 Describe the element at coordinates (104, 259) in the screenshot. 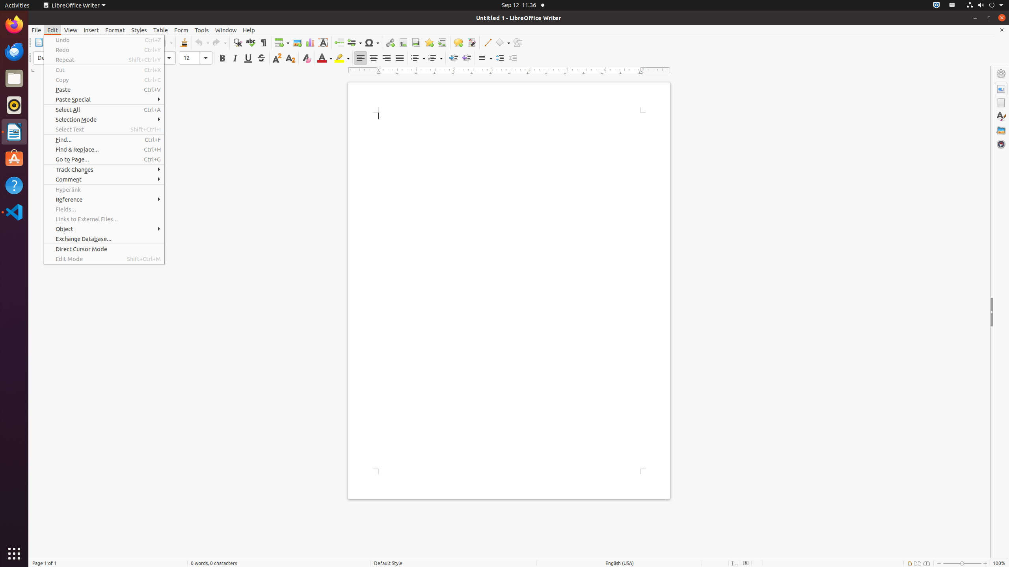

I see `Edit Mode` at that location.